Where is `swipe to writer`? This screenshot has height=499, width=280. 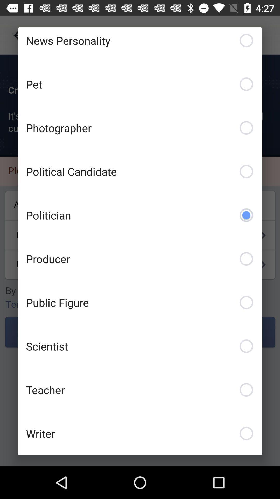
swipe to writer is located at coordinates (140, 434).